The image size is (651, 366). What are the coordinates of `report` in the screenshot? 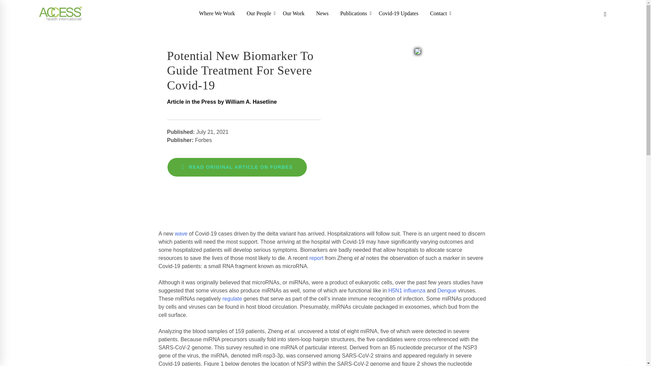 It's located at (316, 258).